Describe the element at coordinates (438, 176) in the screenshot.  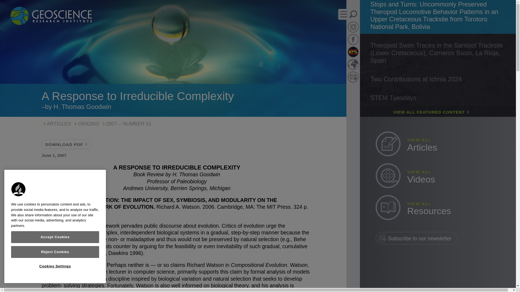
I see `ARTICLES` at that location.